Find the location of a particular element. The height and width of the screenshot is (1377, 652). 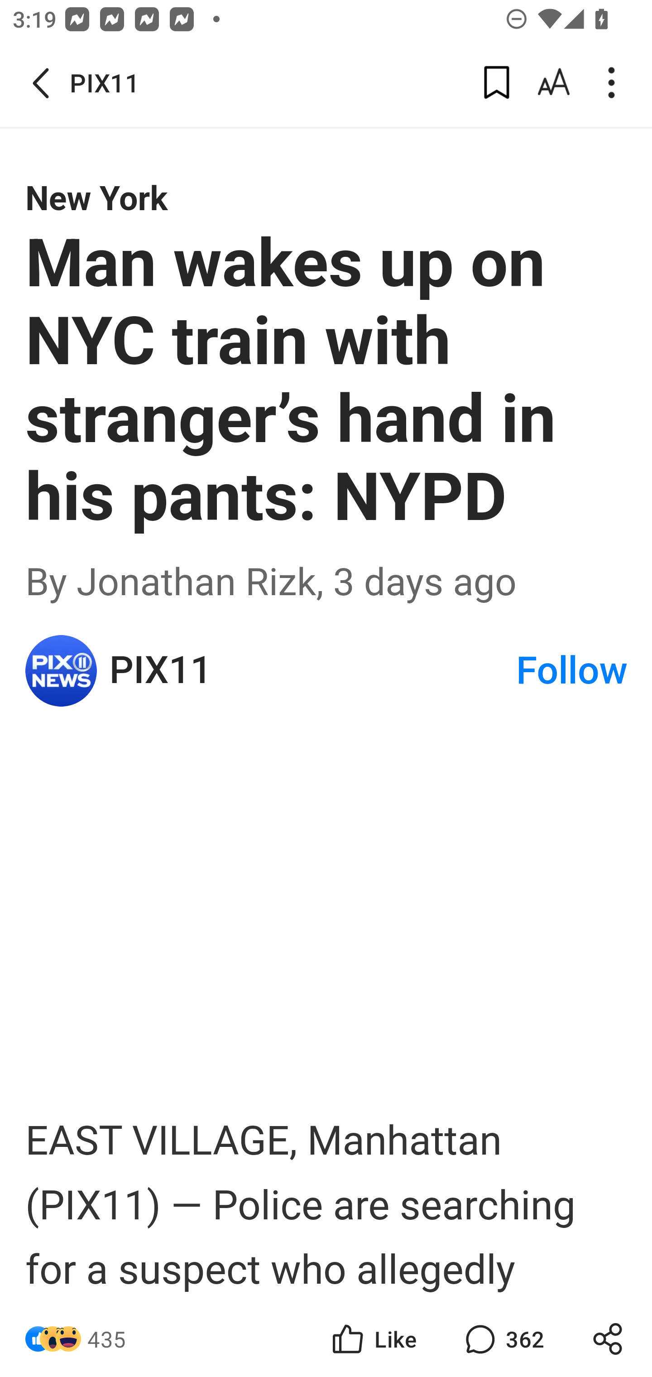

435 is located at coordinates (107, 1339).